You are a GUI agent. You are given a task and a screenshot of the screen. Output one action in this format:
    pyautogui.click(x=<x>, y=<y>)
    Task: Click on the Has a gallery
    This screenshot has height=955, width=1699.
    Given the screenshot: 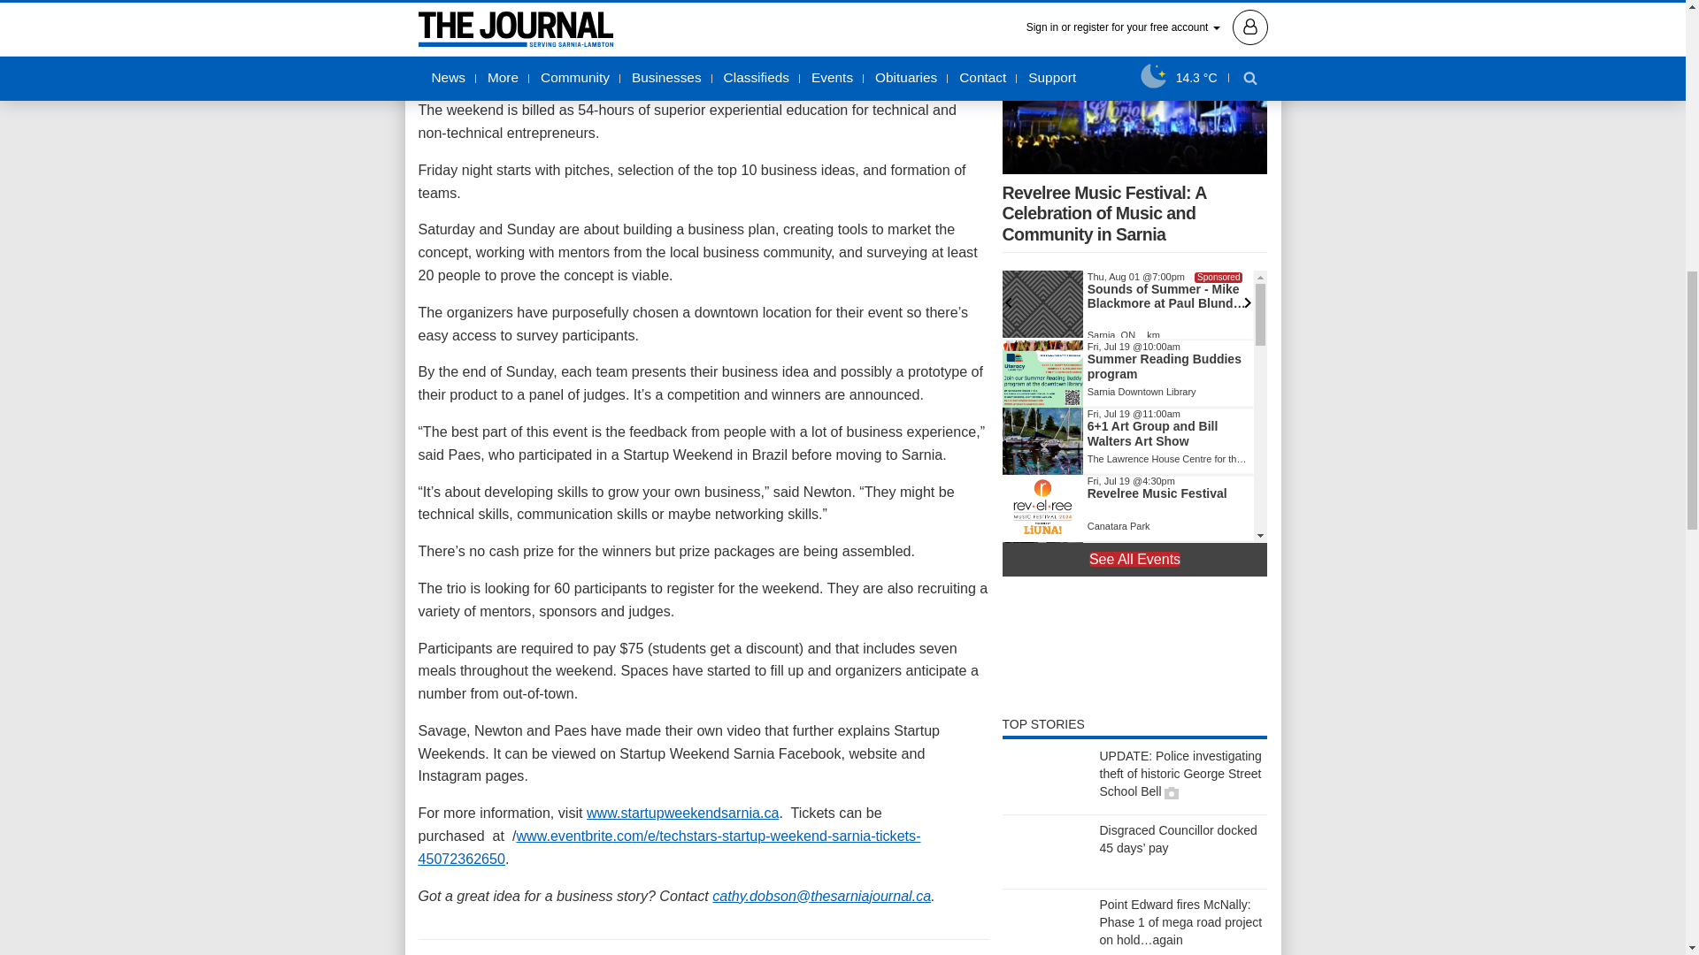 What is the action you would take?
    pyautogui.click(x=1172, y=791)
    